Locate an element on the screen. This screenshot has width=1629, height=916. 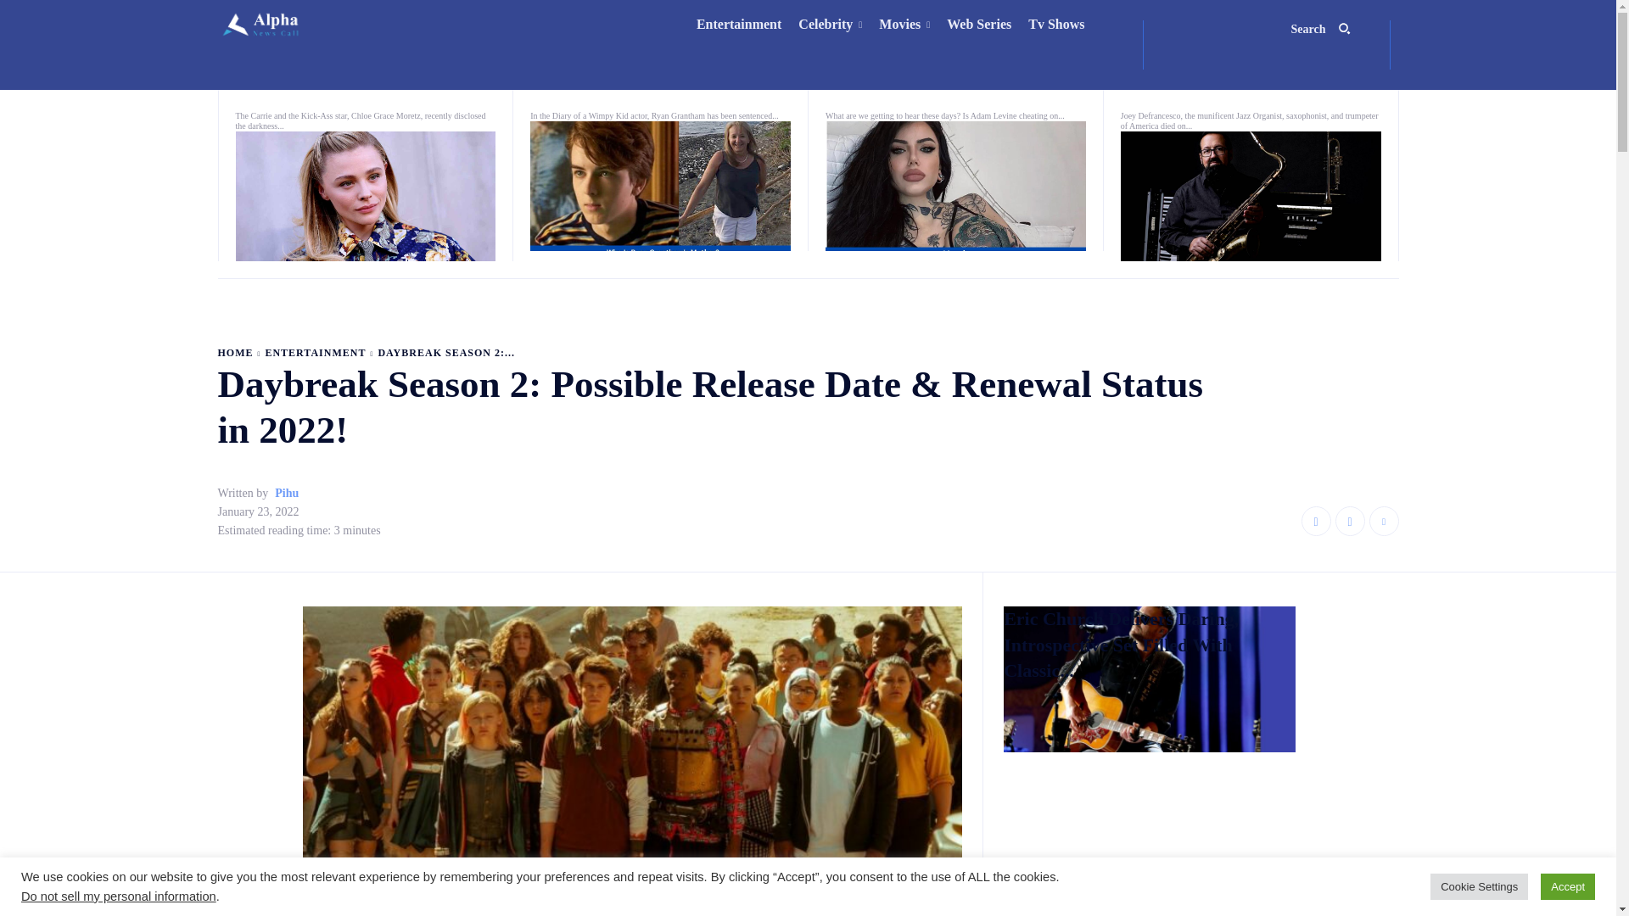
Facebook is located at coordinates (1316, 521).